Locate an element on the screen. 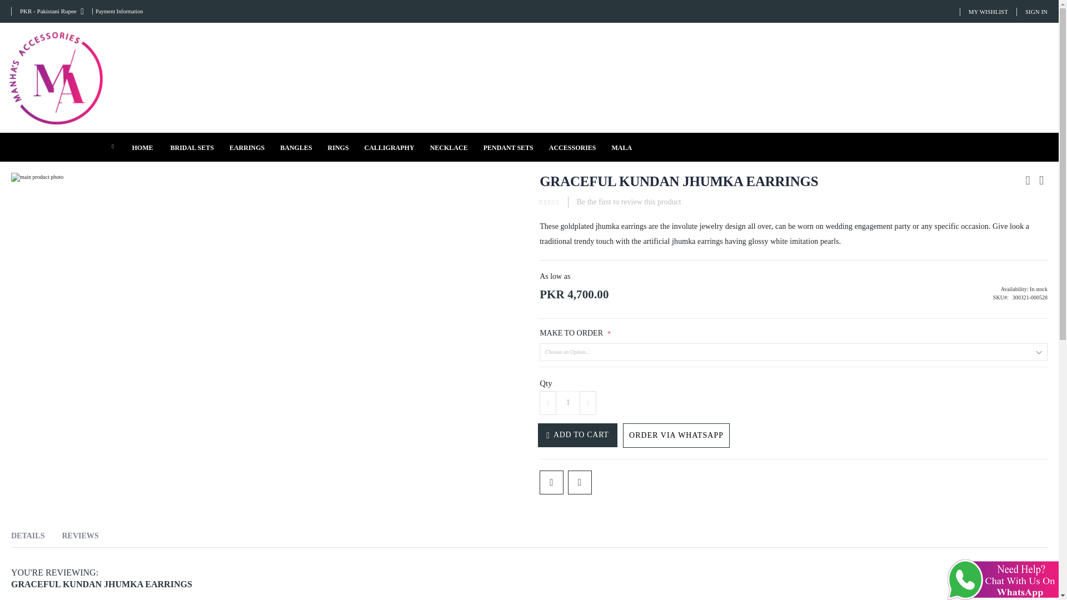 The image size is (1067, 600). BRIDAL SETS is located at coordinates (191, 147).